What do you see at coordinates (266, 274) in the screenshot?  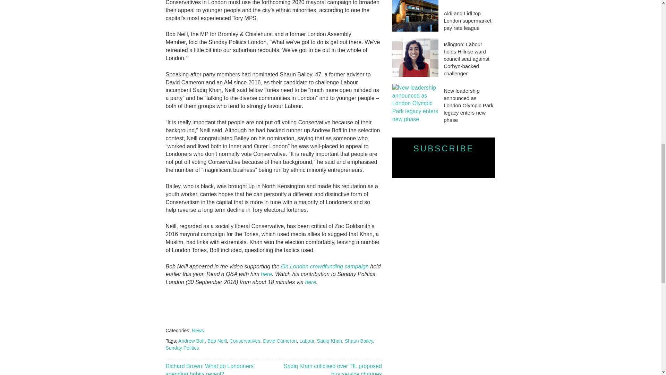 I see `here` at bounding box center [266, 274].